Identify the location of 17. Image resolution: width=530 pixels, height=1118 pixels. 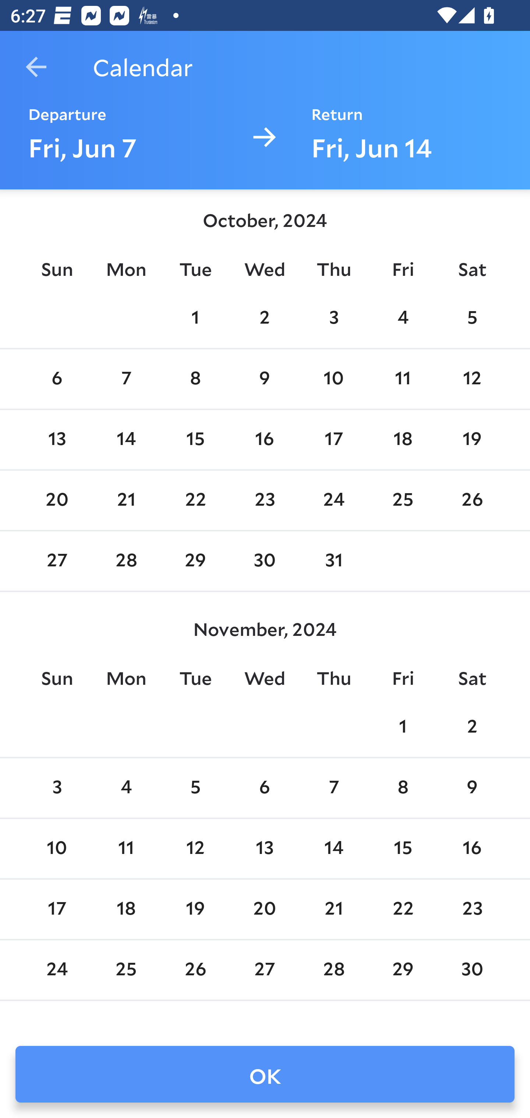
(333, 439).